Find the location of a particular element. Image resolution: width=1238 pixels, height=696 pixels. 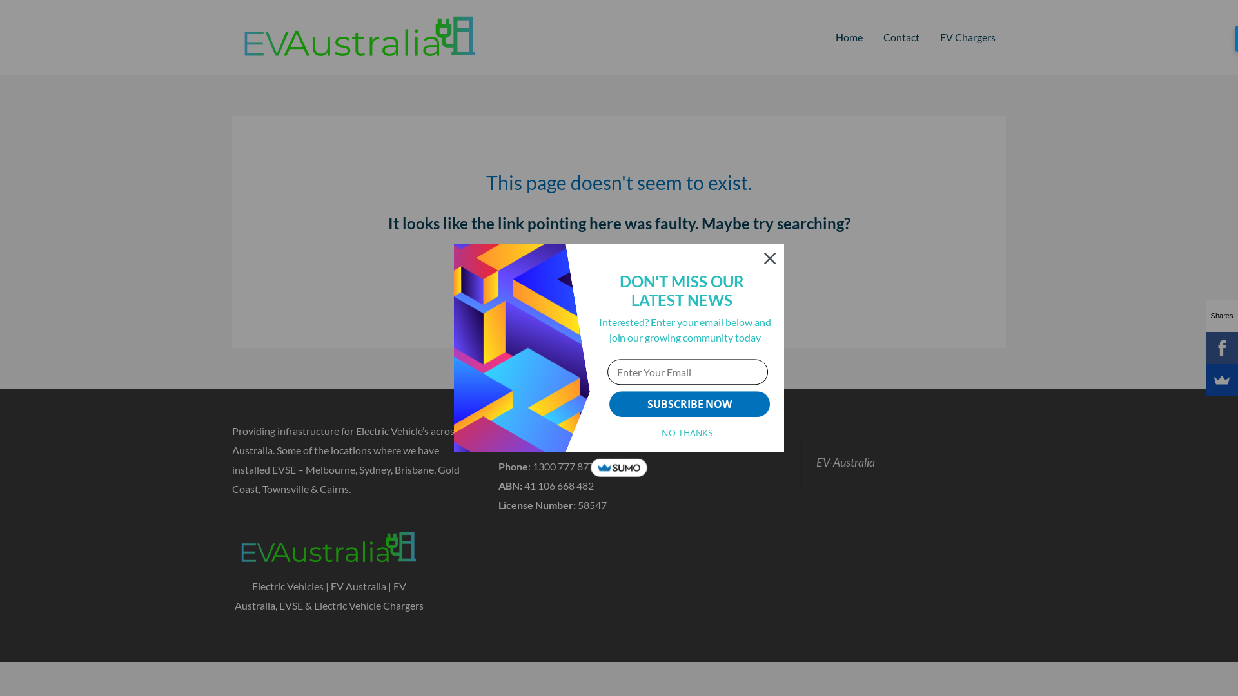

Search is located at coordinates (723, 276).